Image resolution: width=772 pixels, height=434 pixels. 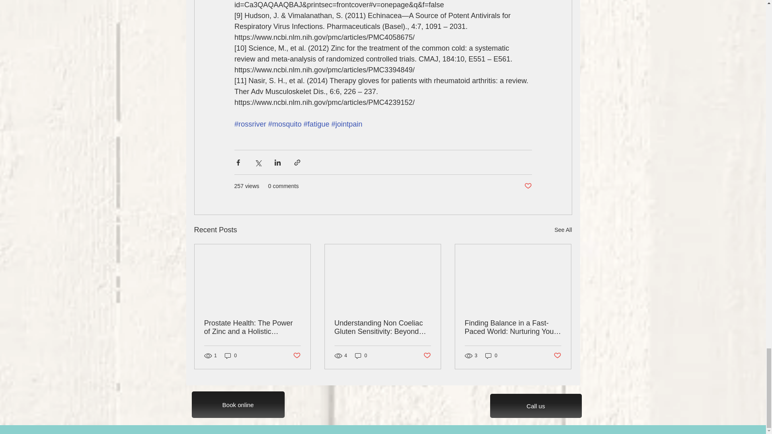 What do you see at coordinates (231, 356) in the screenshot?
I see `0` at bounding box center [231, 356].